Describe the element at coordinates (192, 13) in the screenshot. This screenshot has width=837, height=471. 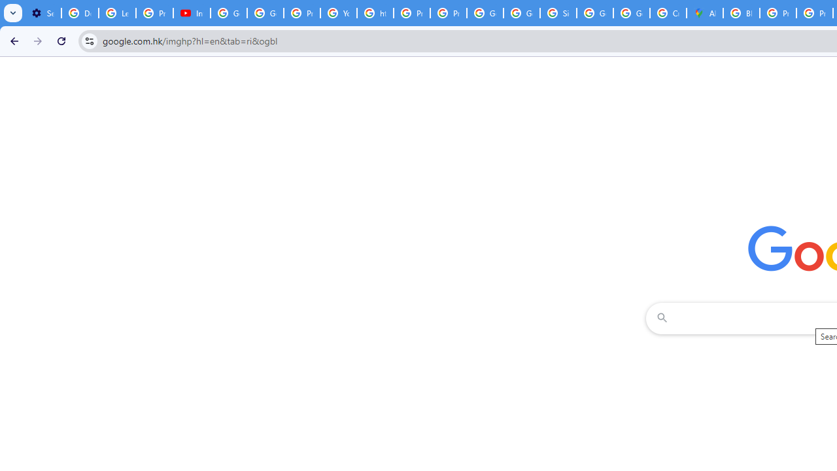
I see `Introduction | Google Privacy Policy - YouTube` at that location.